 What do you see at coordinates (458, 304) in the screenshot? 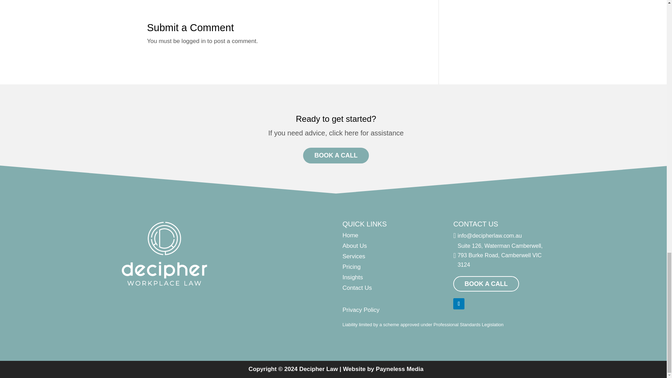
I see `Follow on LinkedIn` at bounding box center [458, 304].